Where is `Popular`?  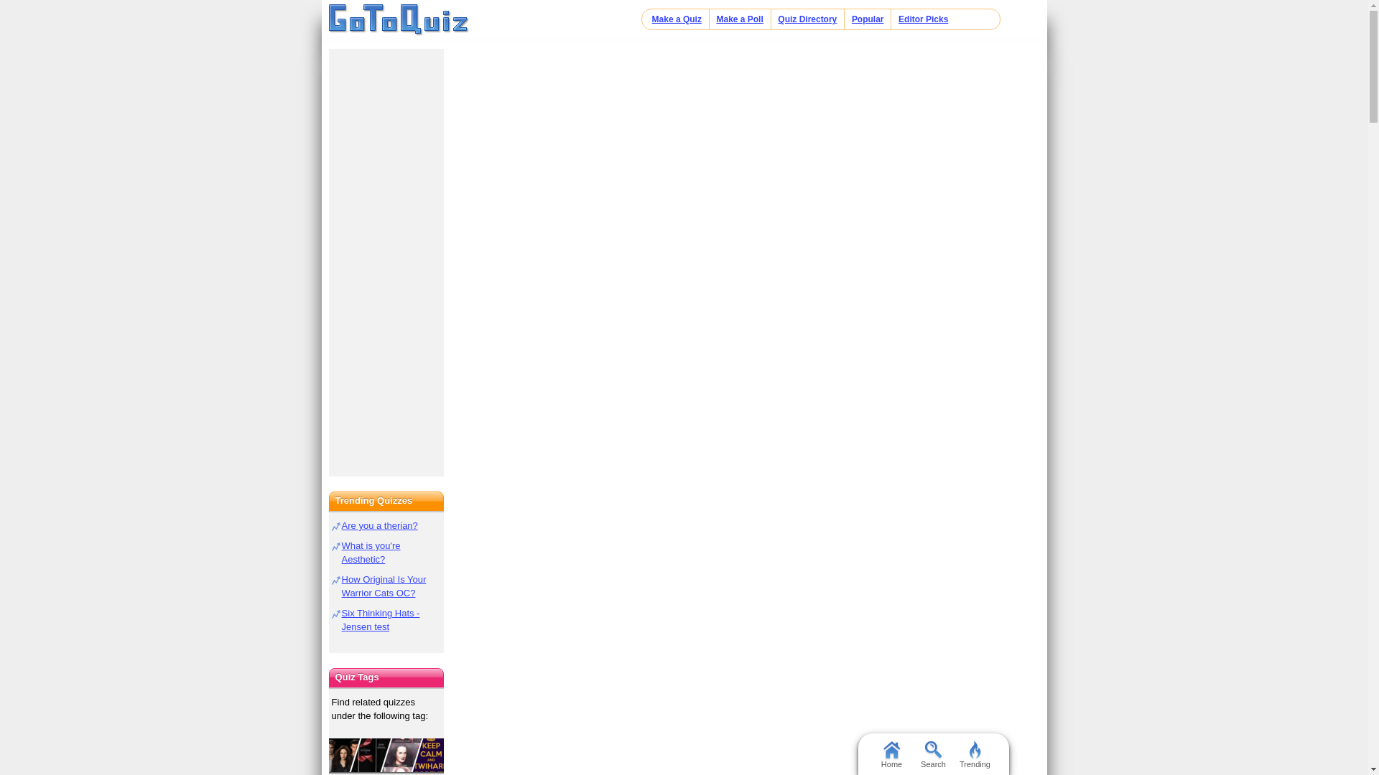
Popular is located at coordinates (868, 19).